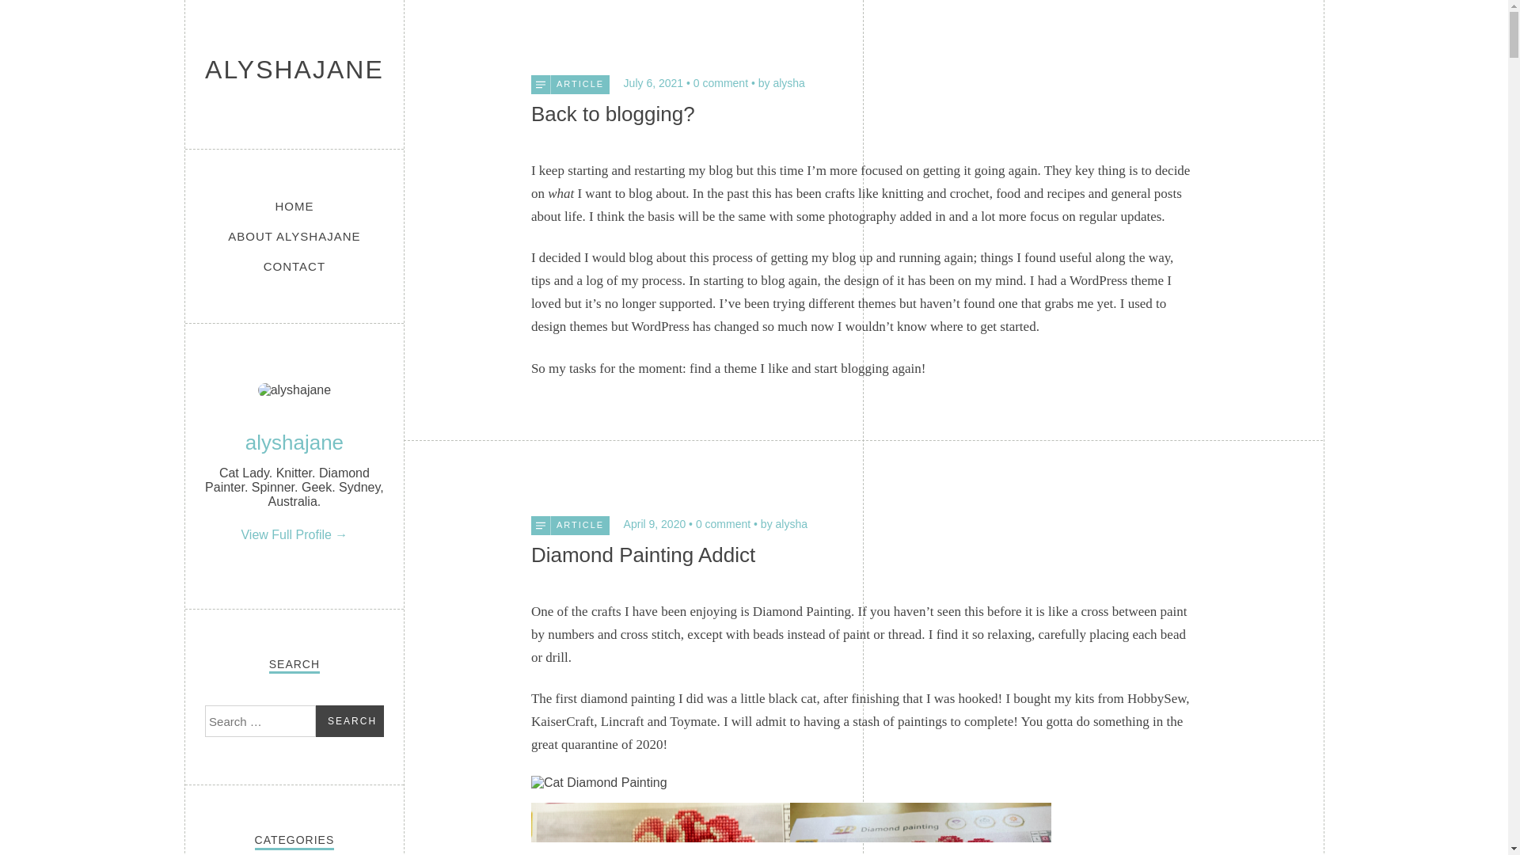 The width and height of the screenshot is (1520, 855). Describe the element at coordinates (294, 70) in the screenshot. I see `ALYSHAJANE` at that location.